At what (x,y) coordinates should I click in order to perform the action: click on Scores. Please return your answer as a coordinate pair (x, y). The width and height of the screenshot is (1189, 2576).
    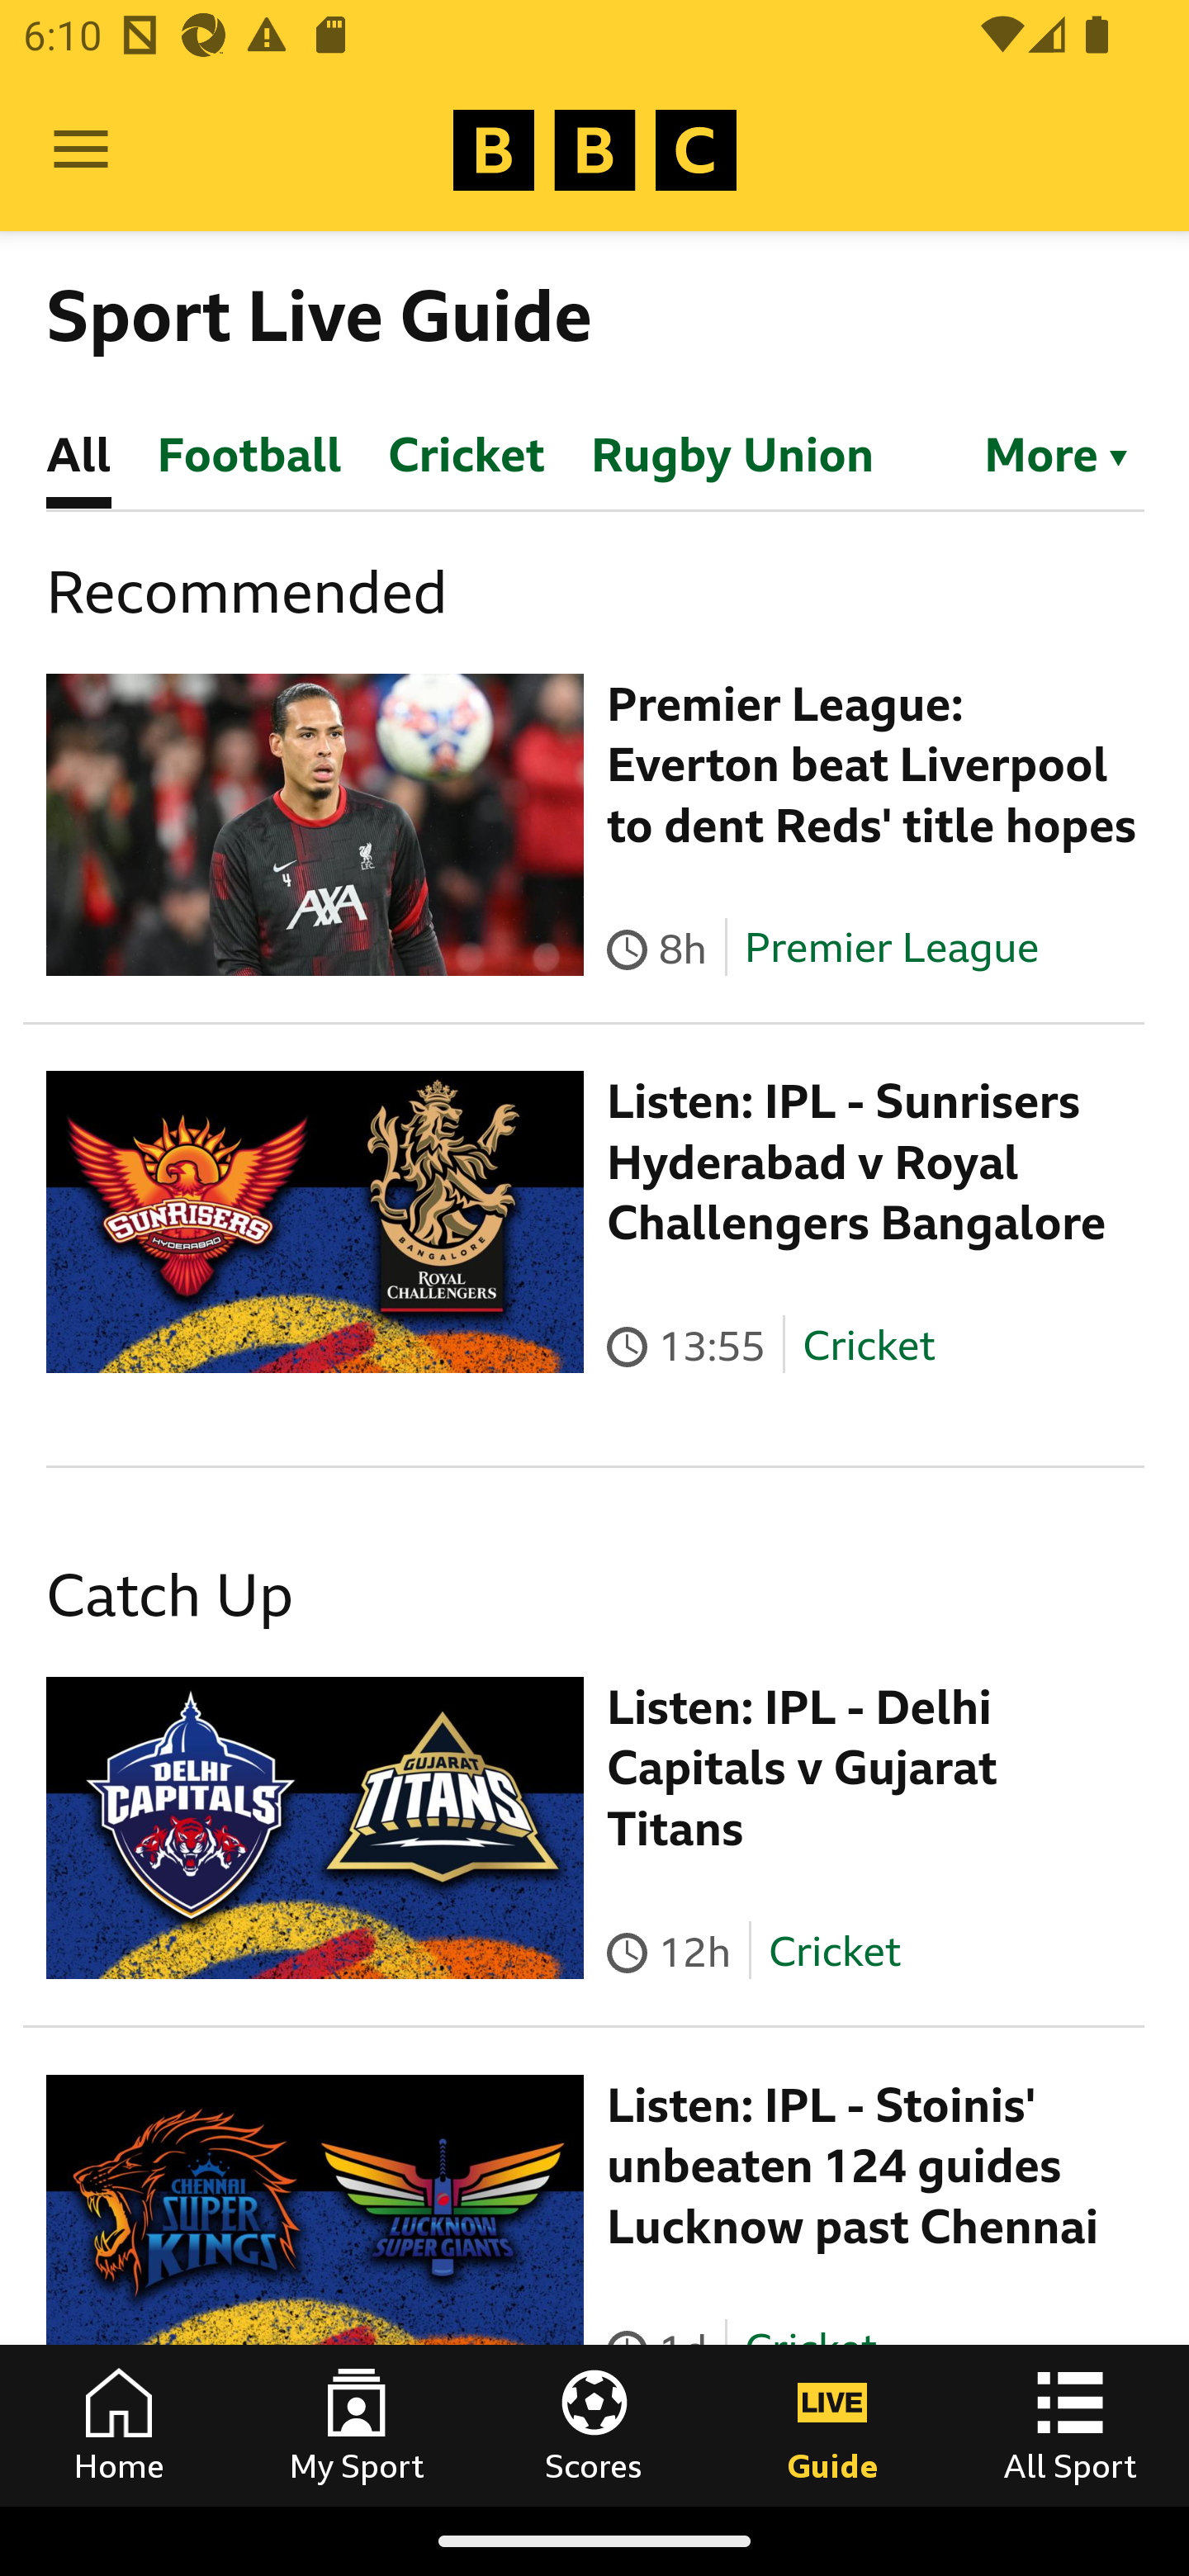
    Looking at the image, I should click on (594, 2425).